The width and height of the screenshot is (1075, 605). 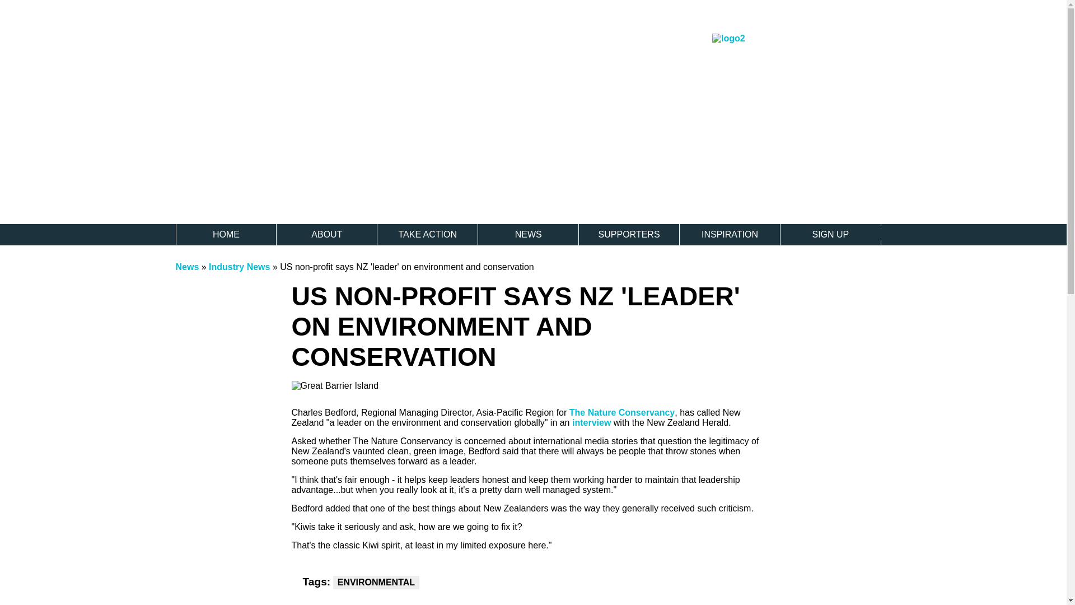 What do you see at coordinates (241, 267) in the screenshot?
I see `Industry News` at bounding box center [241, 267].